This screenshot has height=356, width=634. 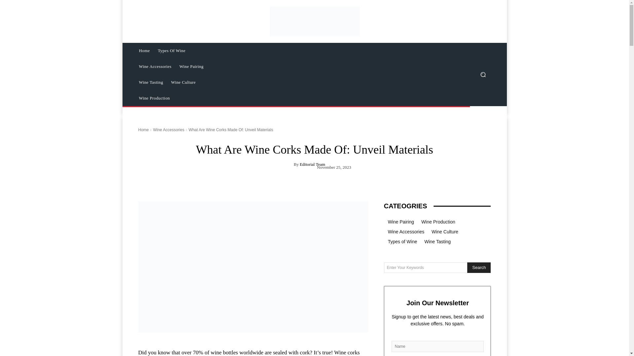 I want to click on Types Of Wine, so click(x=172, y=51).